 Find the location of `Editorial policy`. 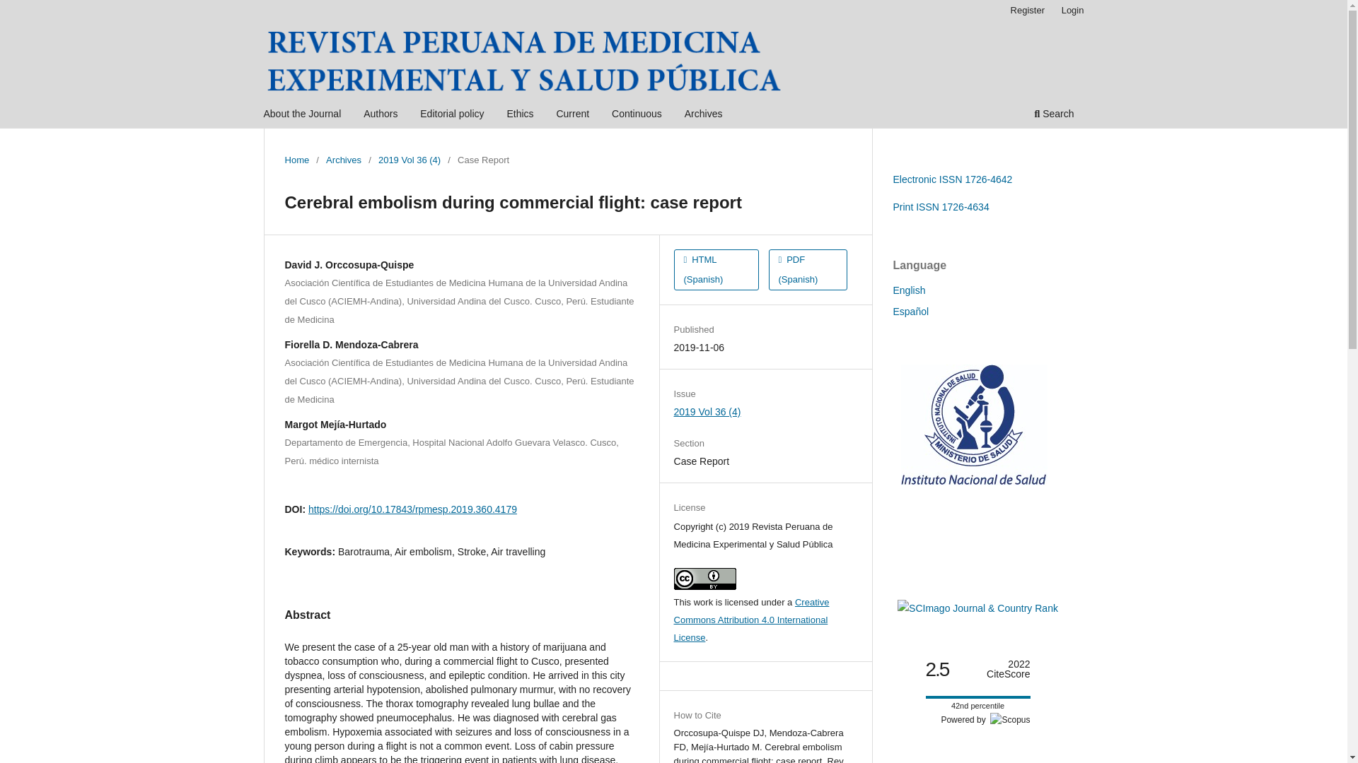

Editorial policy is located at coordinates (452, 115).